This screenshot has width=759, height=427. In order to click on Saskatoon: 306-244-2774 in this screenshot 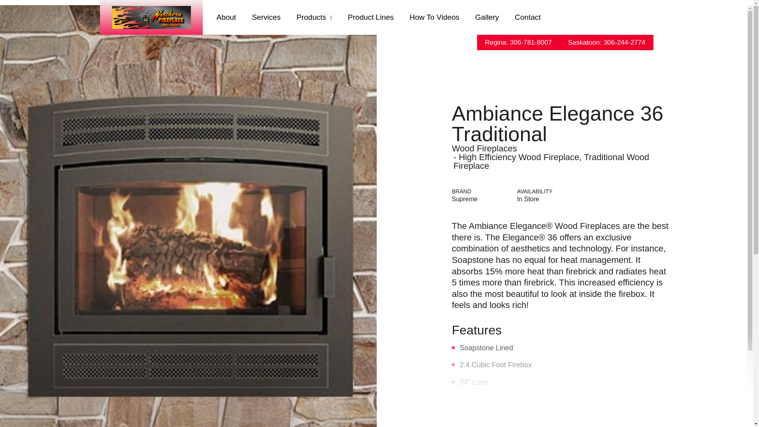, I will do `click(606, 42)`.